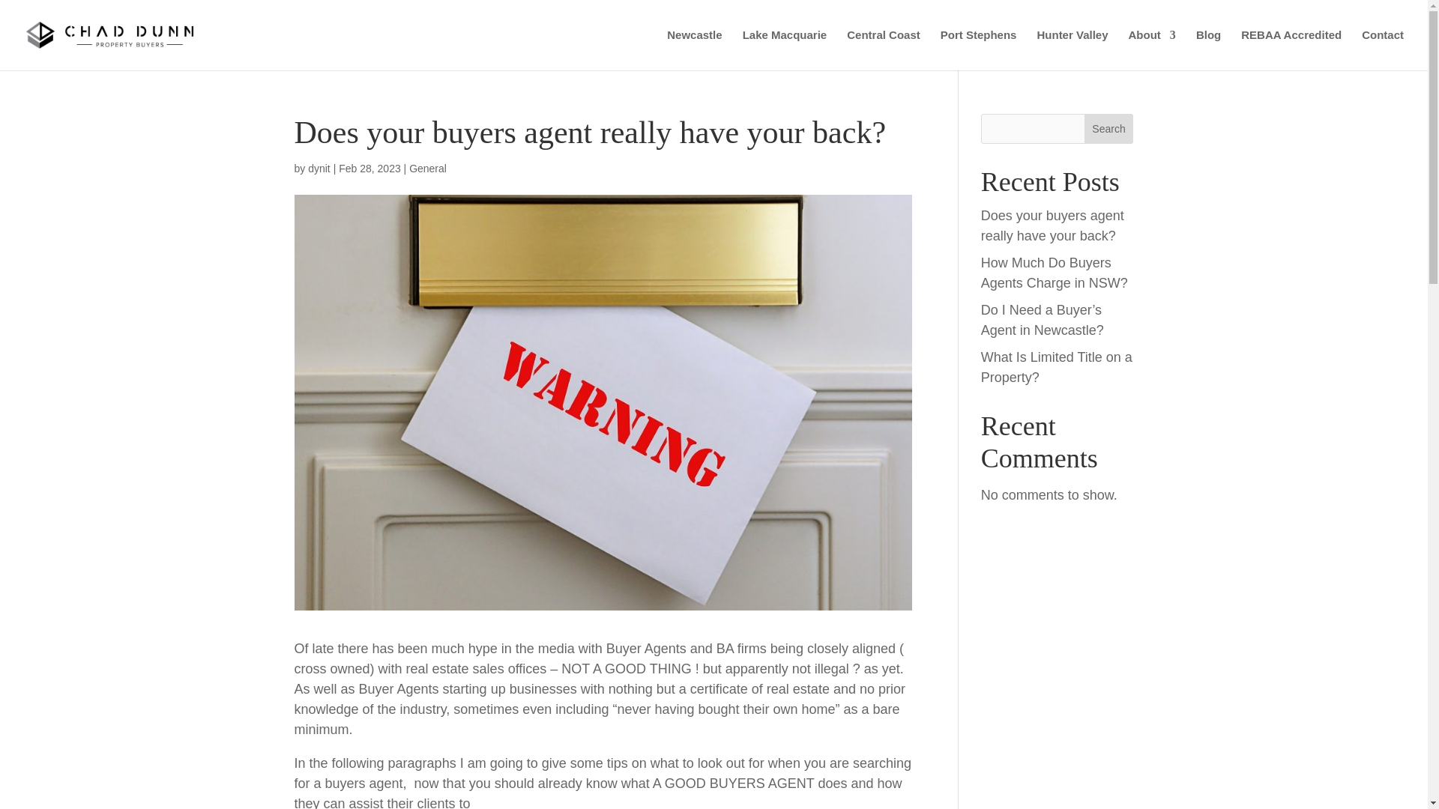 The height and width of the screenshot is (809, 1439). I want to click on About, so click(1151, 49).